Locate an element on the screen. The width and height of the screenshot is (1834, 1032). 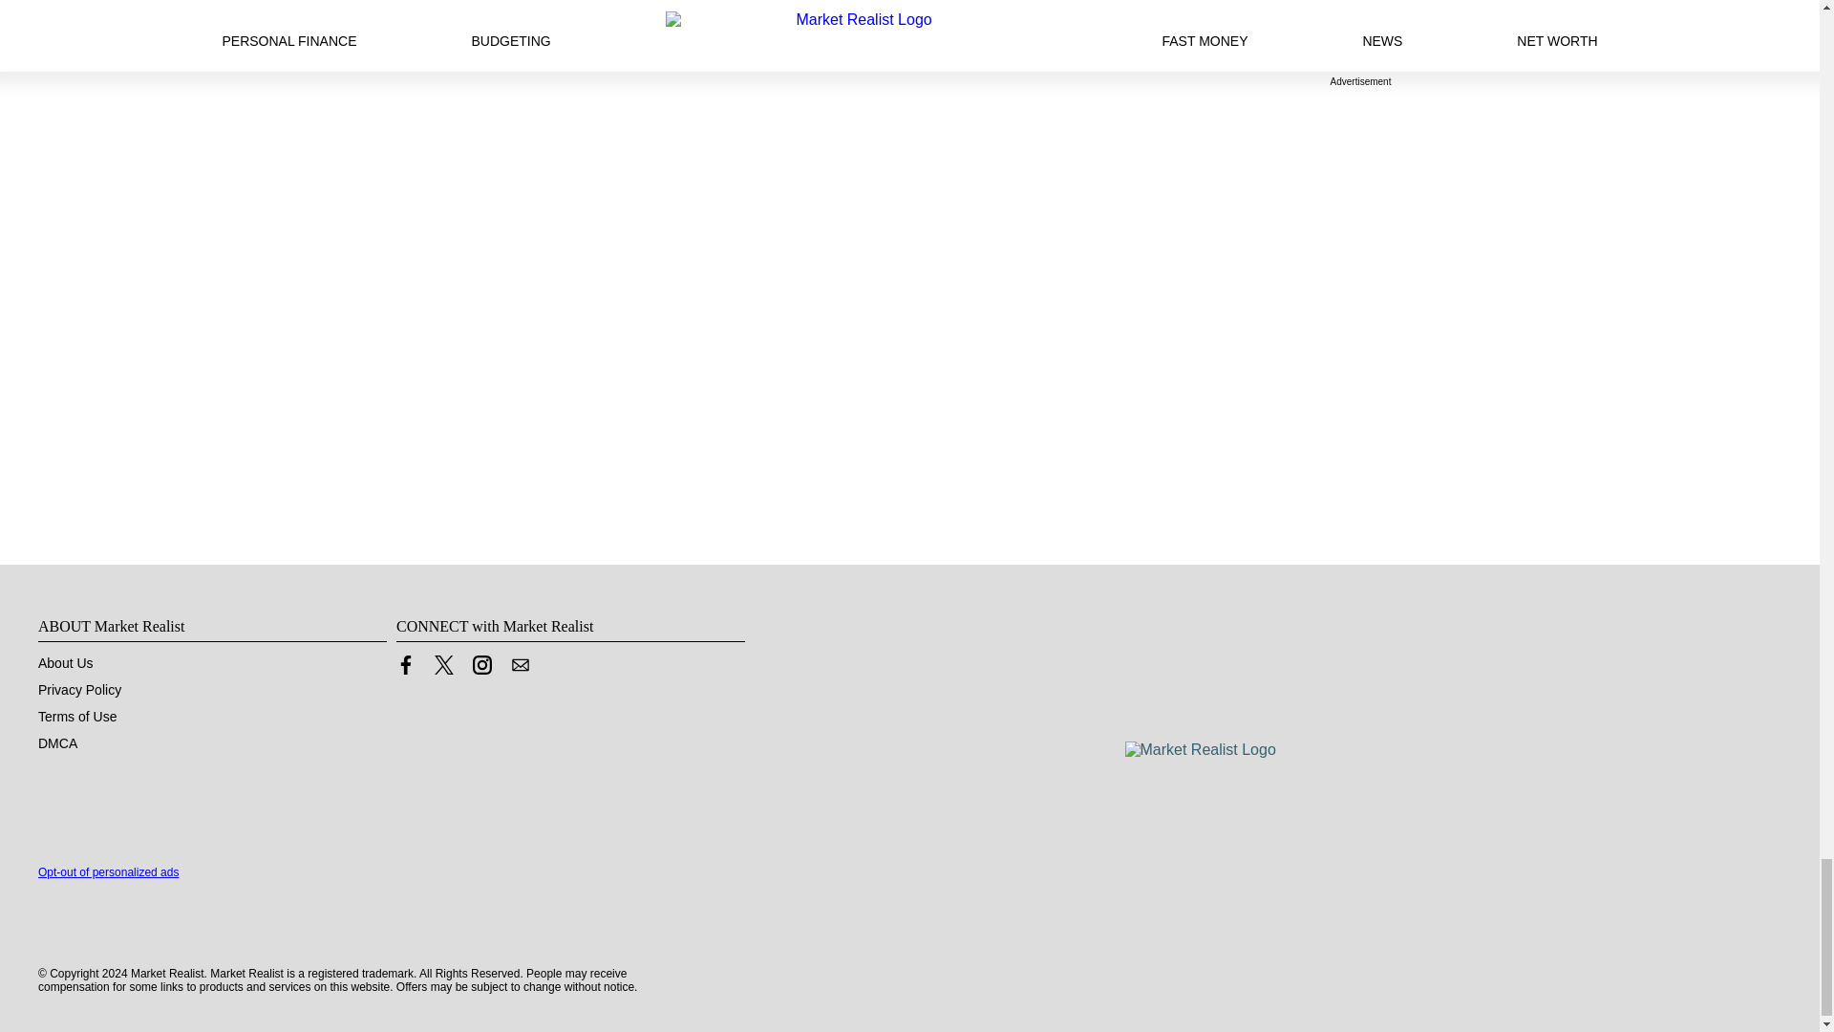
Terms of Use is located at coordinates (77, 717).